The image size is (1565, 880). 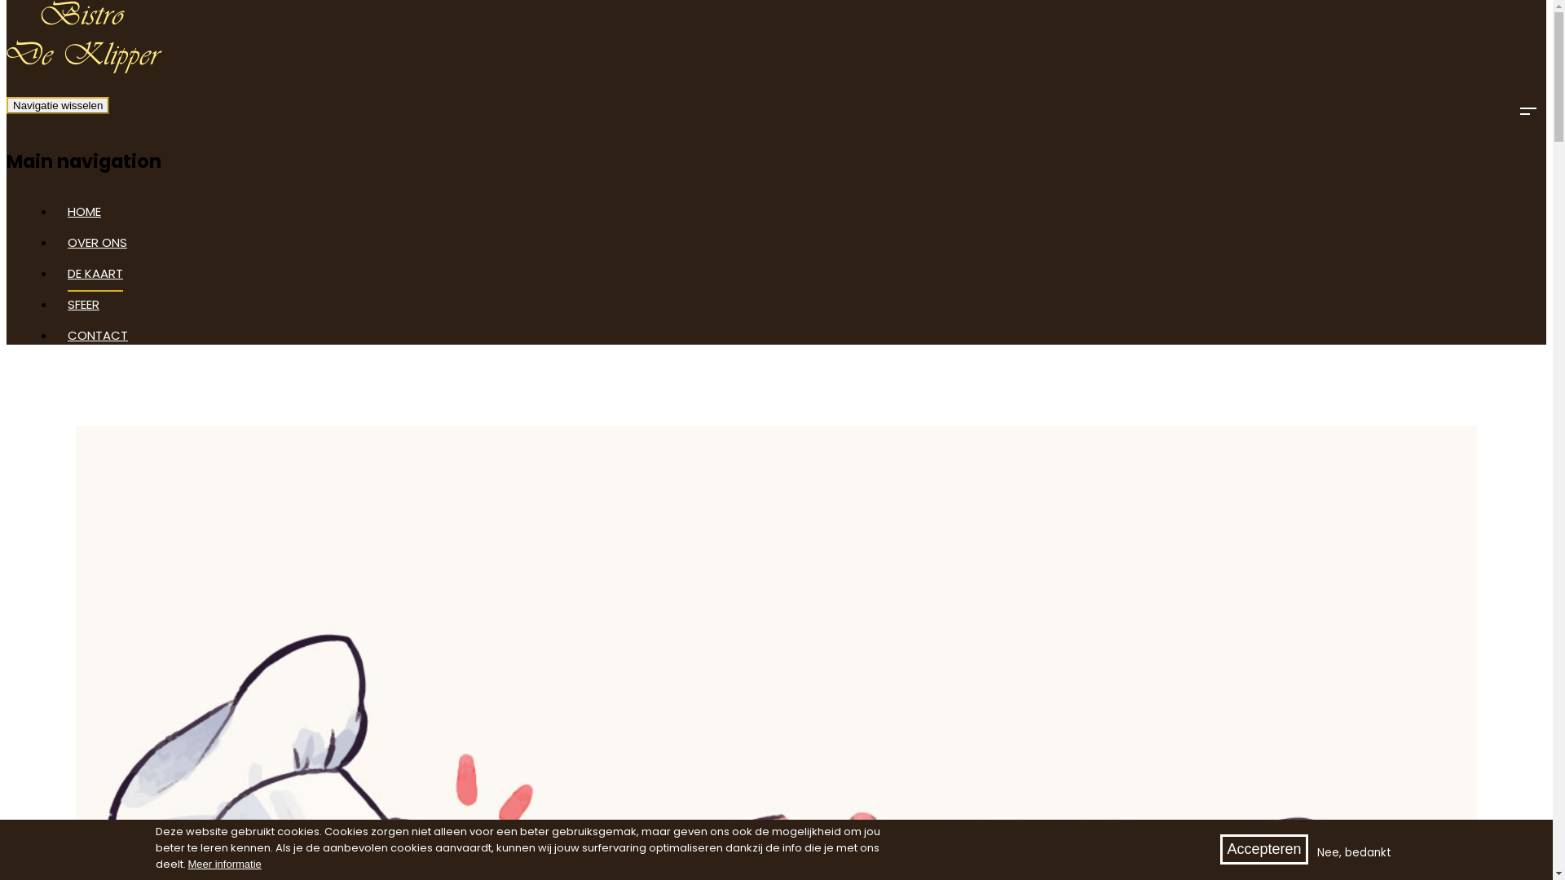 I want to click on Accepteren, so click(x=1263, y=849).